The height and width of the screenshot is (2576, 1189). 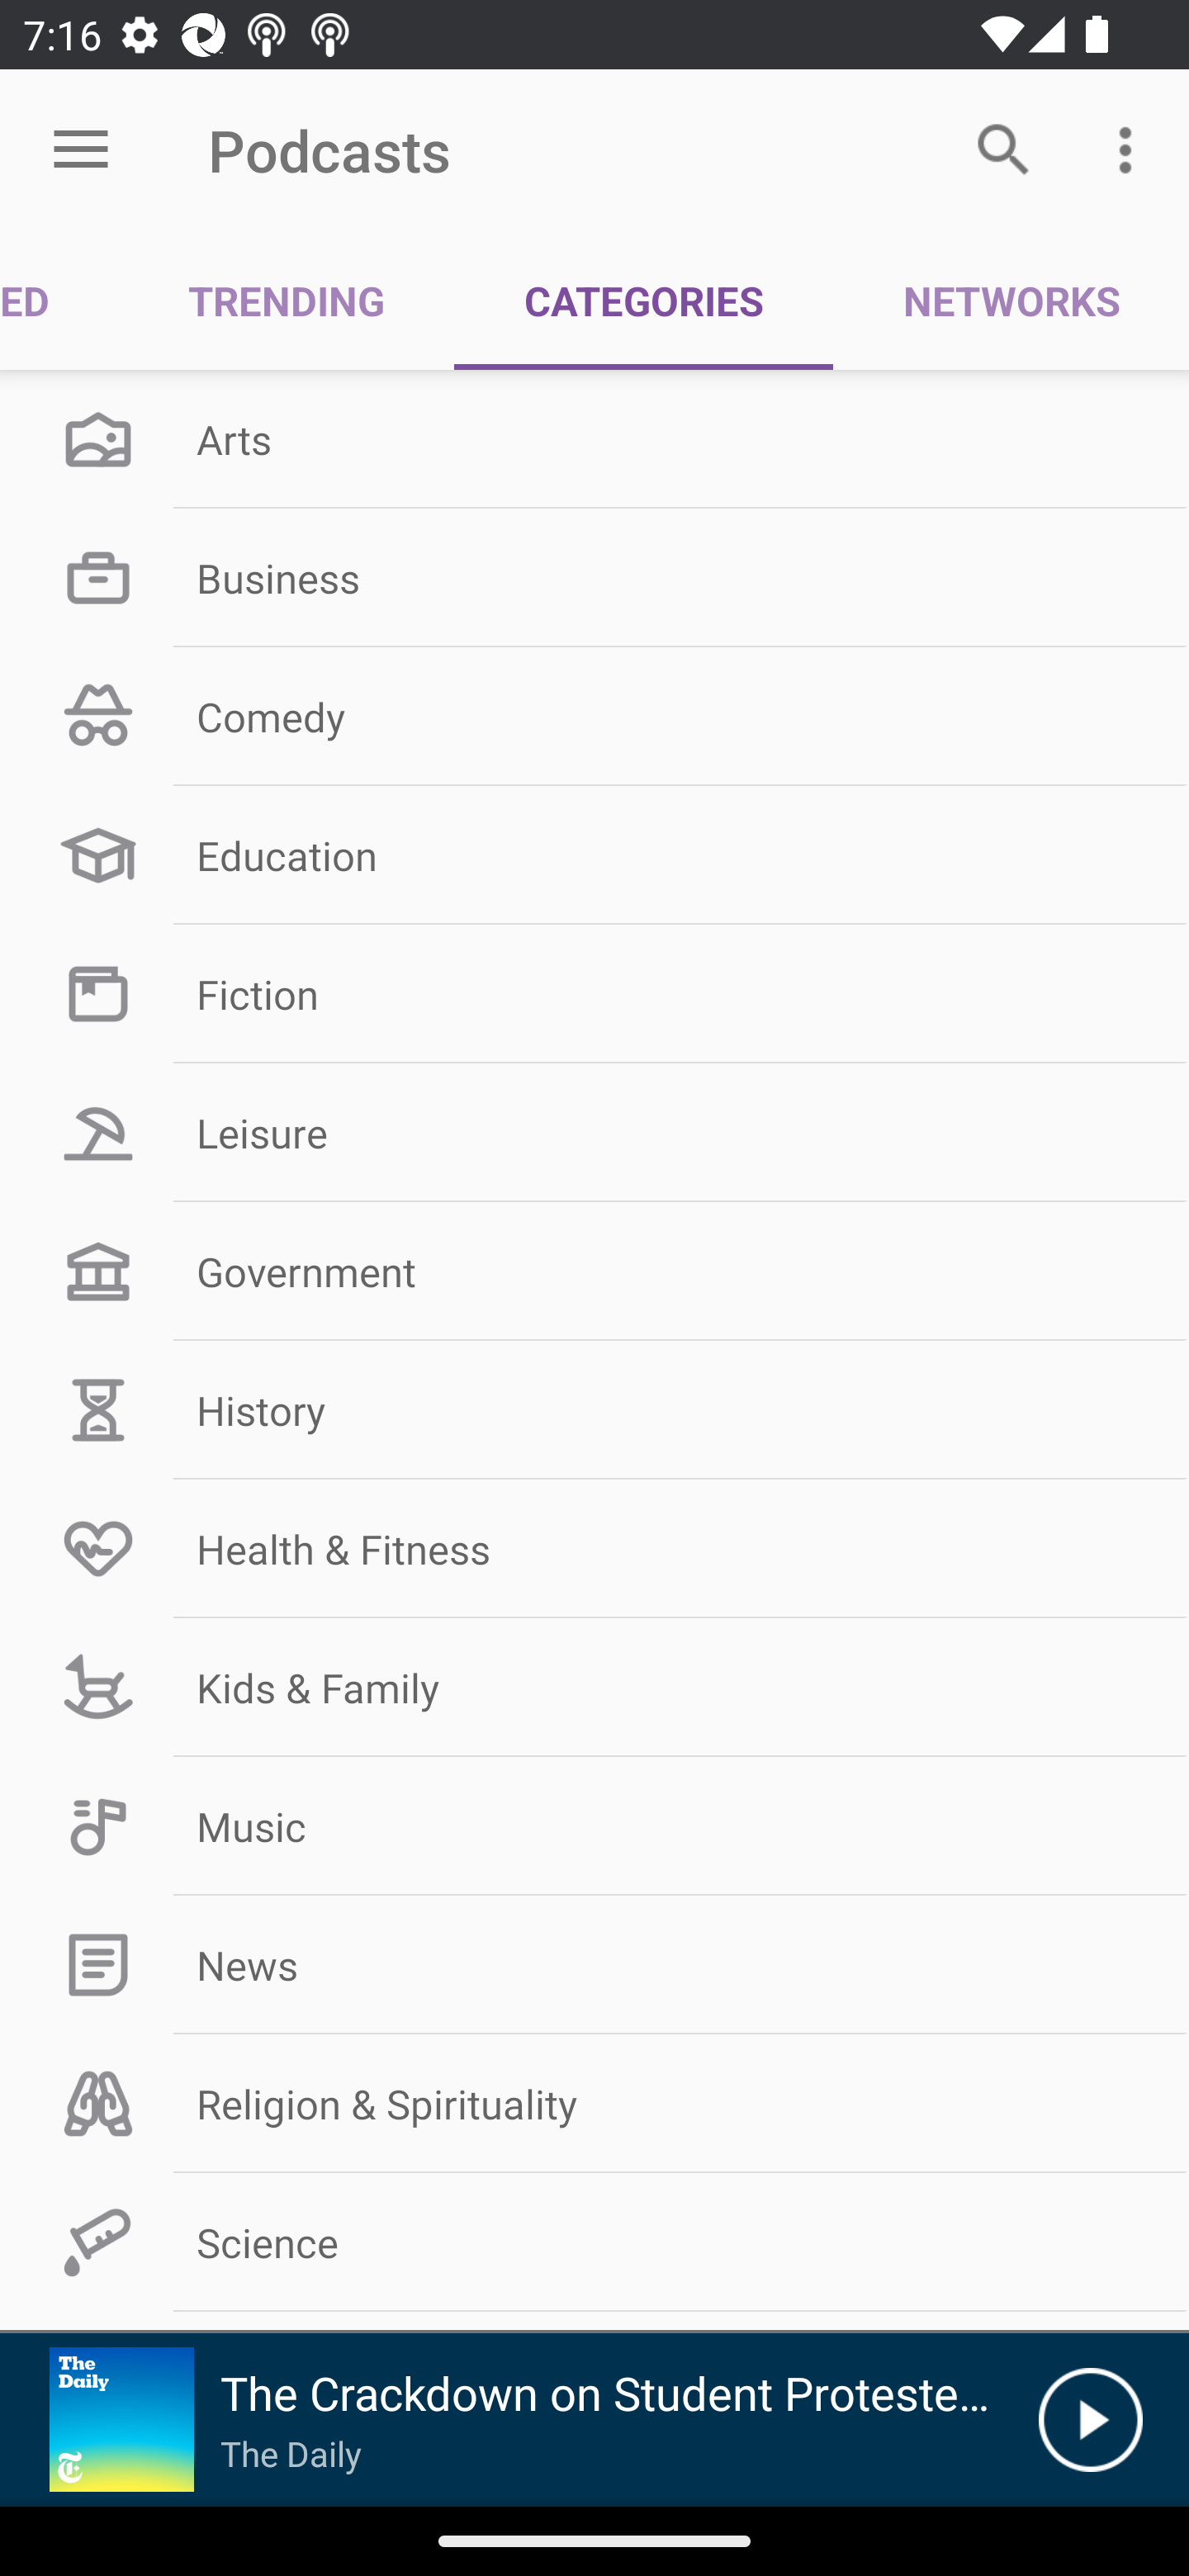 I want to click on More options, so click(x=1131, y=149).